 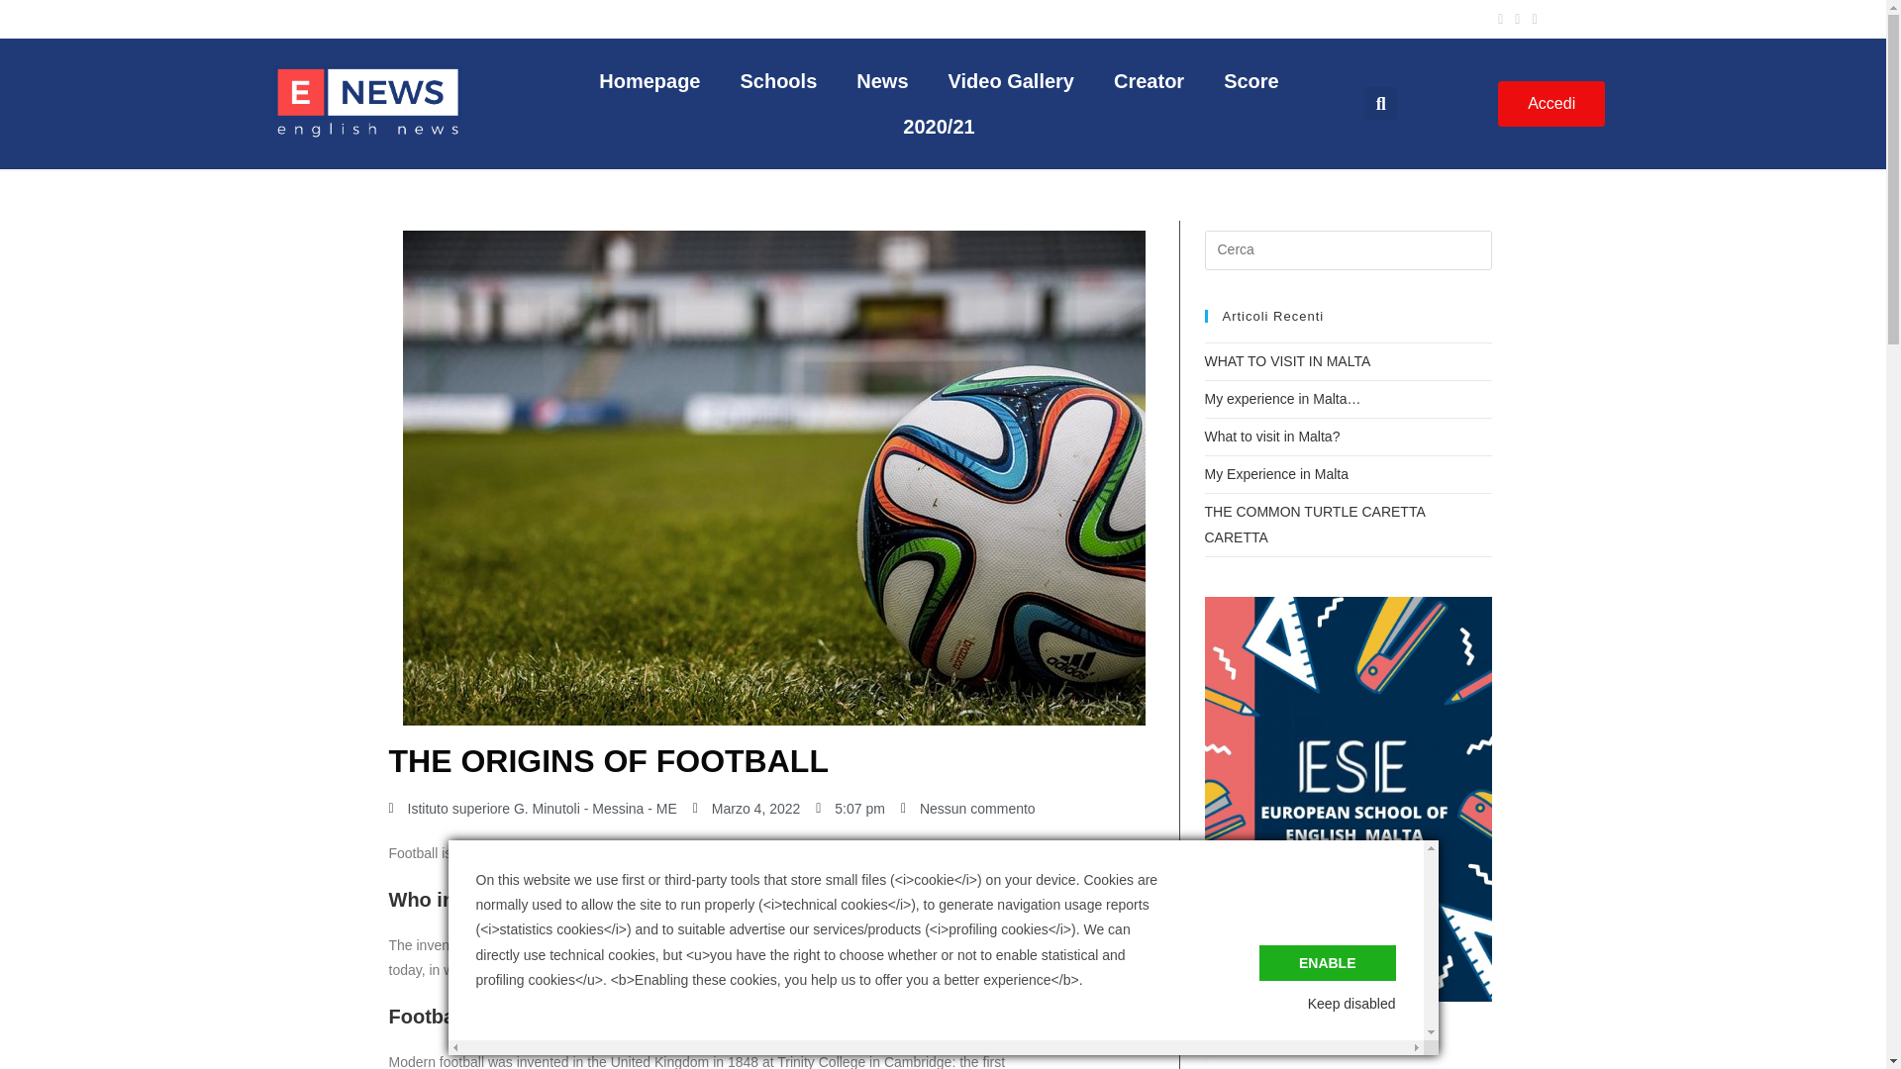 I want to click on Accedi, so click(x=1551, y=104).